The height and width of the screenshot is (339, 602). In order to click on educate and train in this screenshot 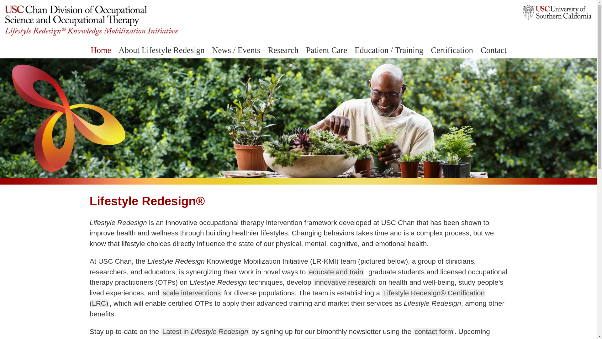, I will do `click(336, 272)`.